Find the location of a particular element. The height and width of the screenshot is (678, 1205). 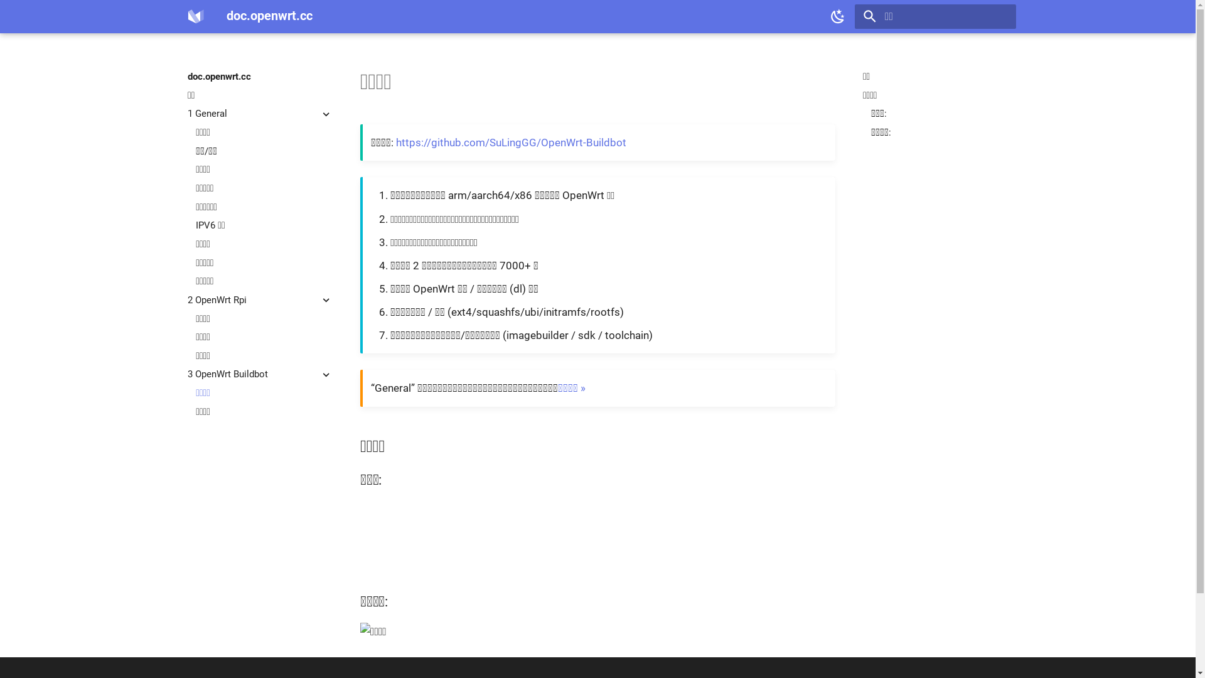

https://github.com/SuLingGG/OpenWrt-Buildbot is located at coordinates (511, 143).